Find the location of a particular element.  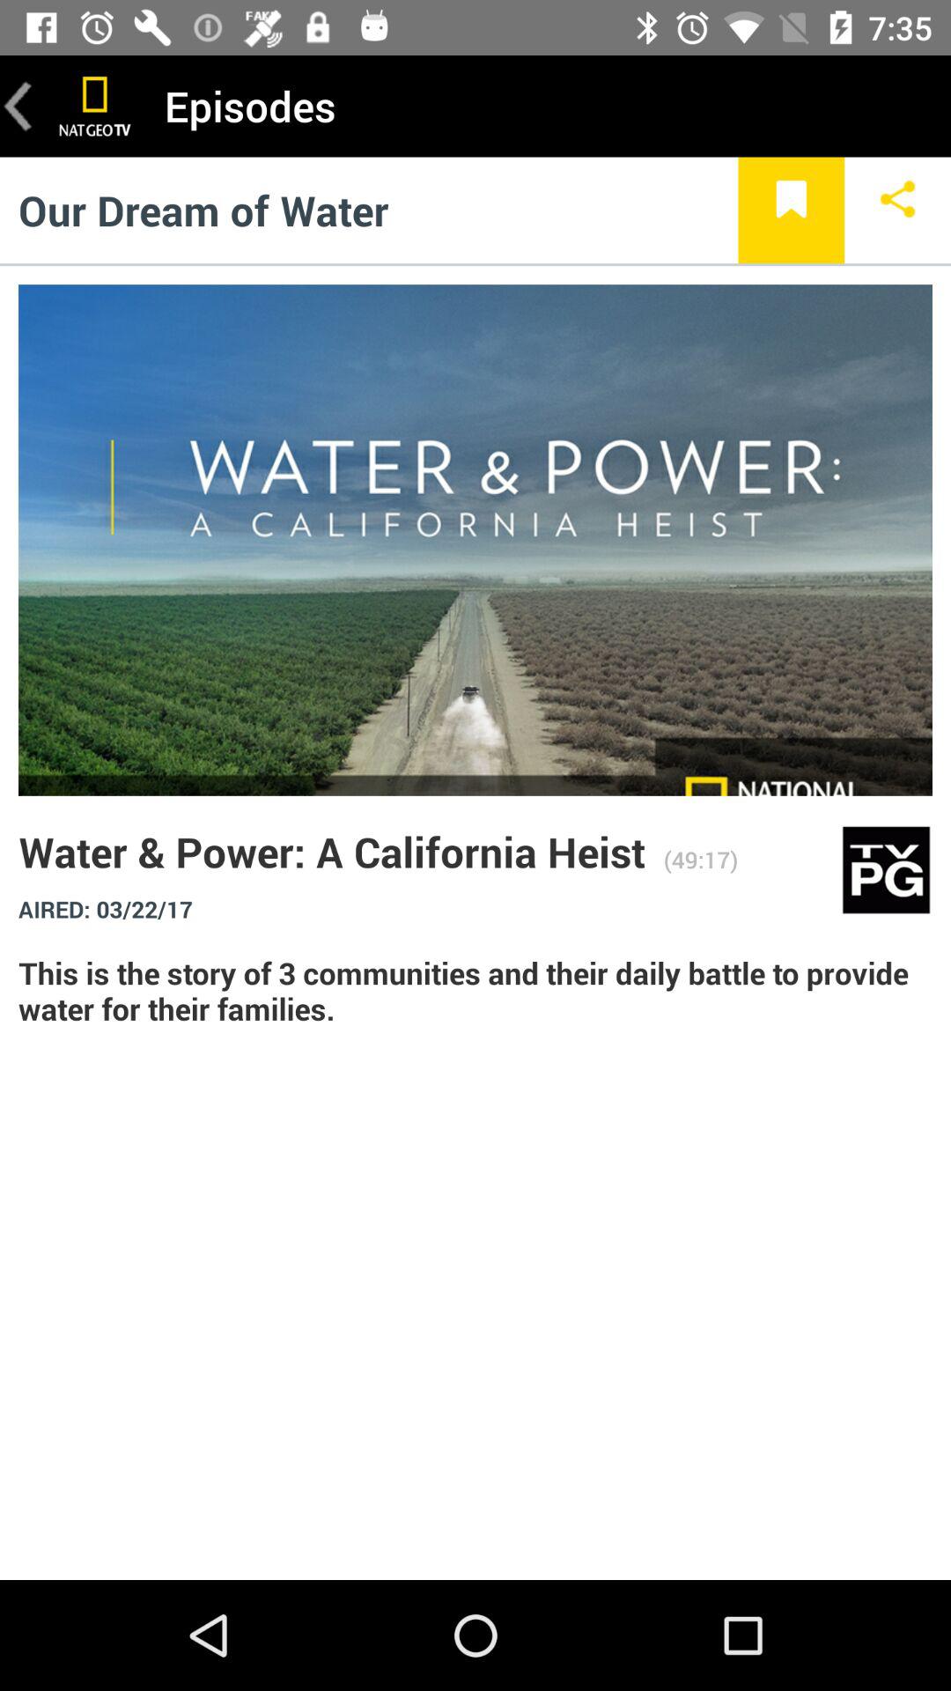

connect to bluetooth is located at coordinates (898, 210).